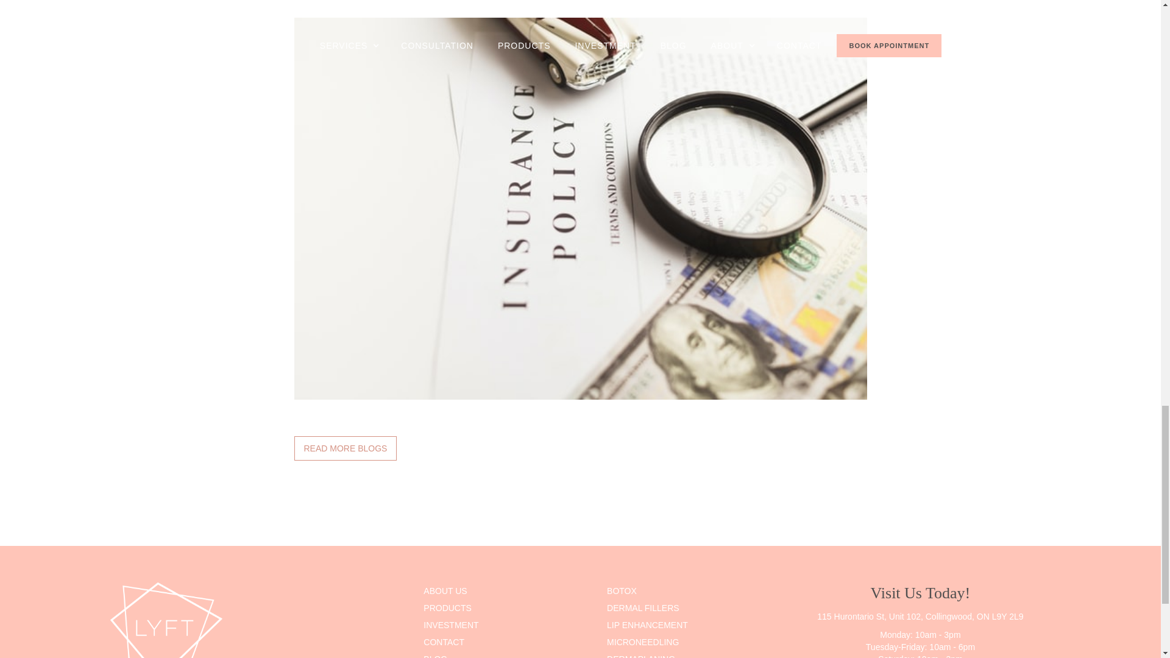  I want to click on ABOUT US, so click(510, 590).